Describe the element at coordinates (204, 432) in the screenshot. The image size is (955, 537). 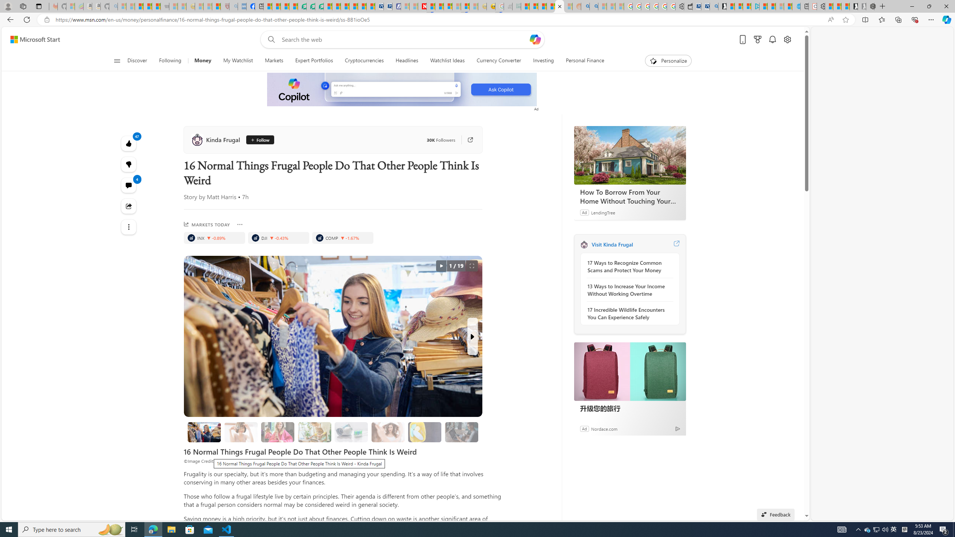
I see `8. Thrift Shopping` at that location.